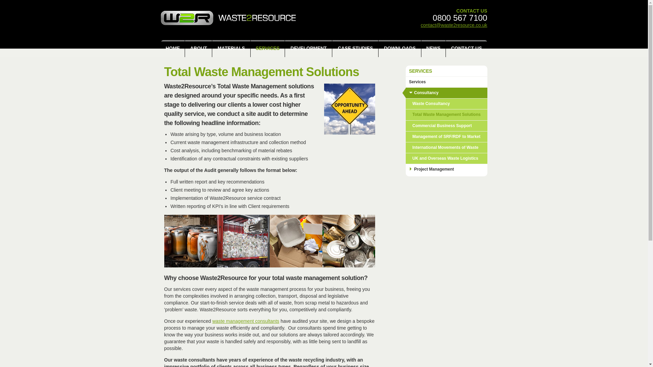 Image resolution: width=653 pixels, height=367 pixels. What do you see at coordinates (268, 48) in the screenshot?
I see `SERVICES` at bounding box center [268, 48].